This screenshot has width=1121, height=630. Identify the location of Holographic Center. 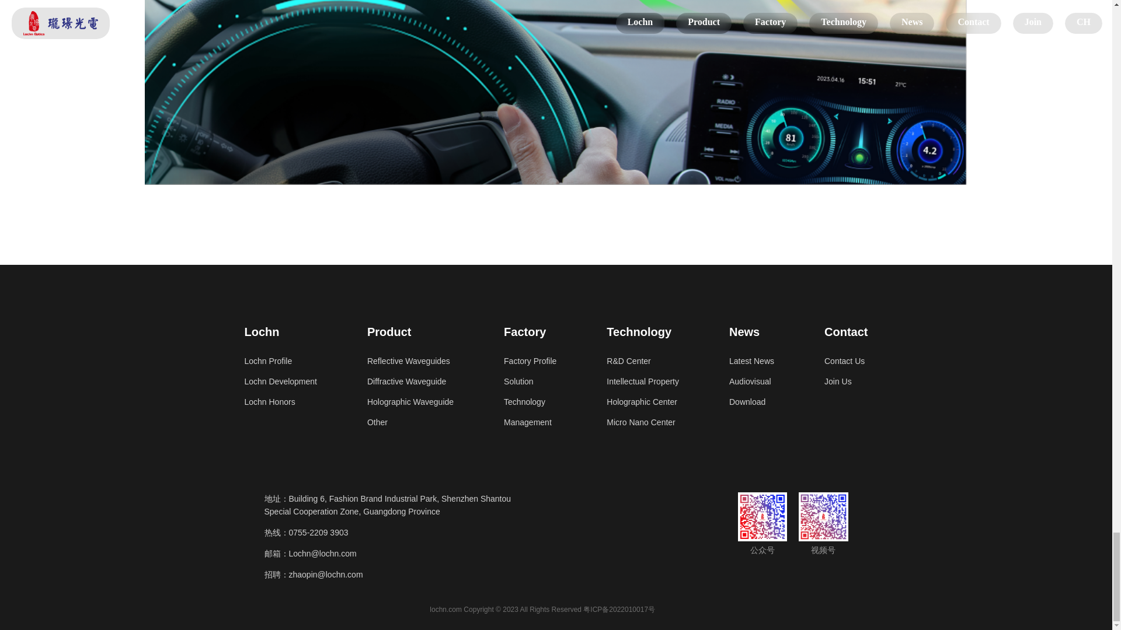
(642, 401).